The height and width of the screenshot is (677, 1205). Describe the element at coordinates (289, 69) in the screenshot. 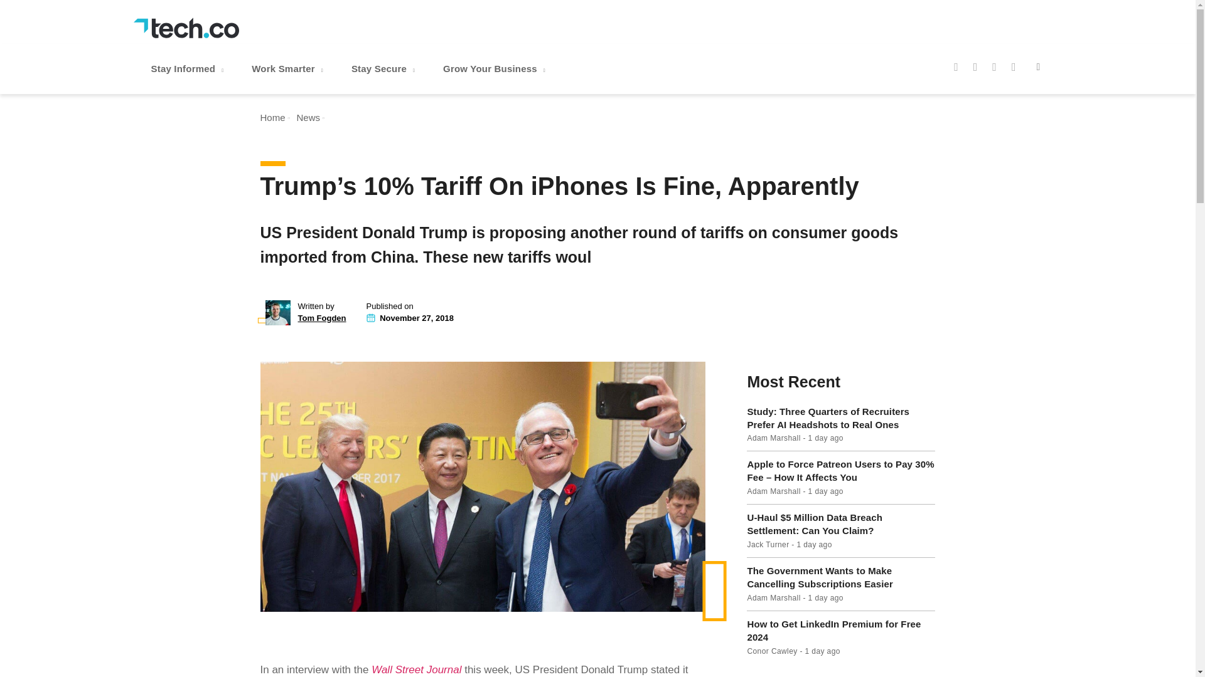

I see `Work Smarter` at that location.